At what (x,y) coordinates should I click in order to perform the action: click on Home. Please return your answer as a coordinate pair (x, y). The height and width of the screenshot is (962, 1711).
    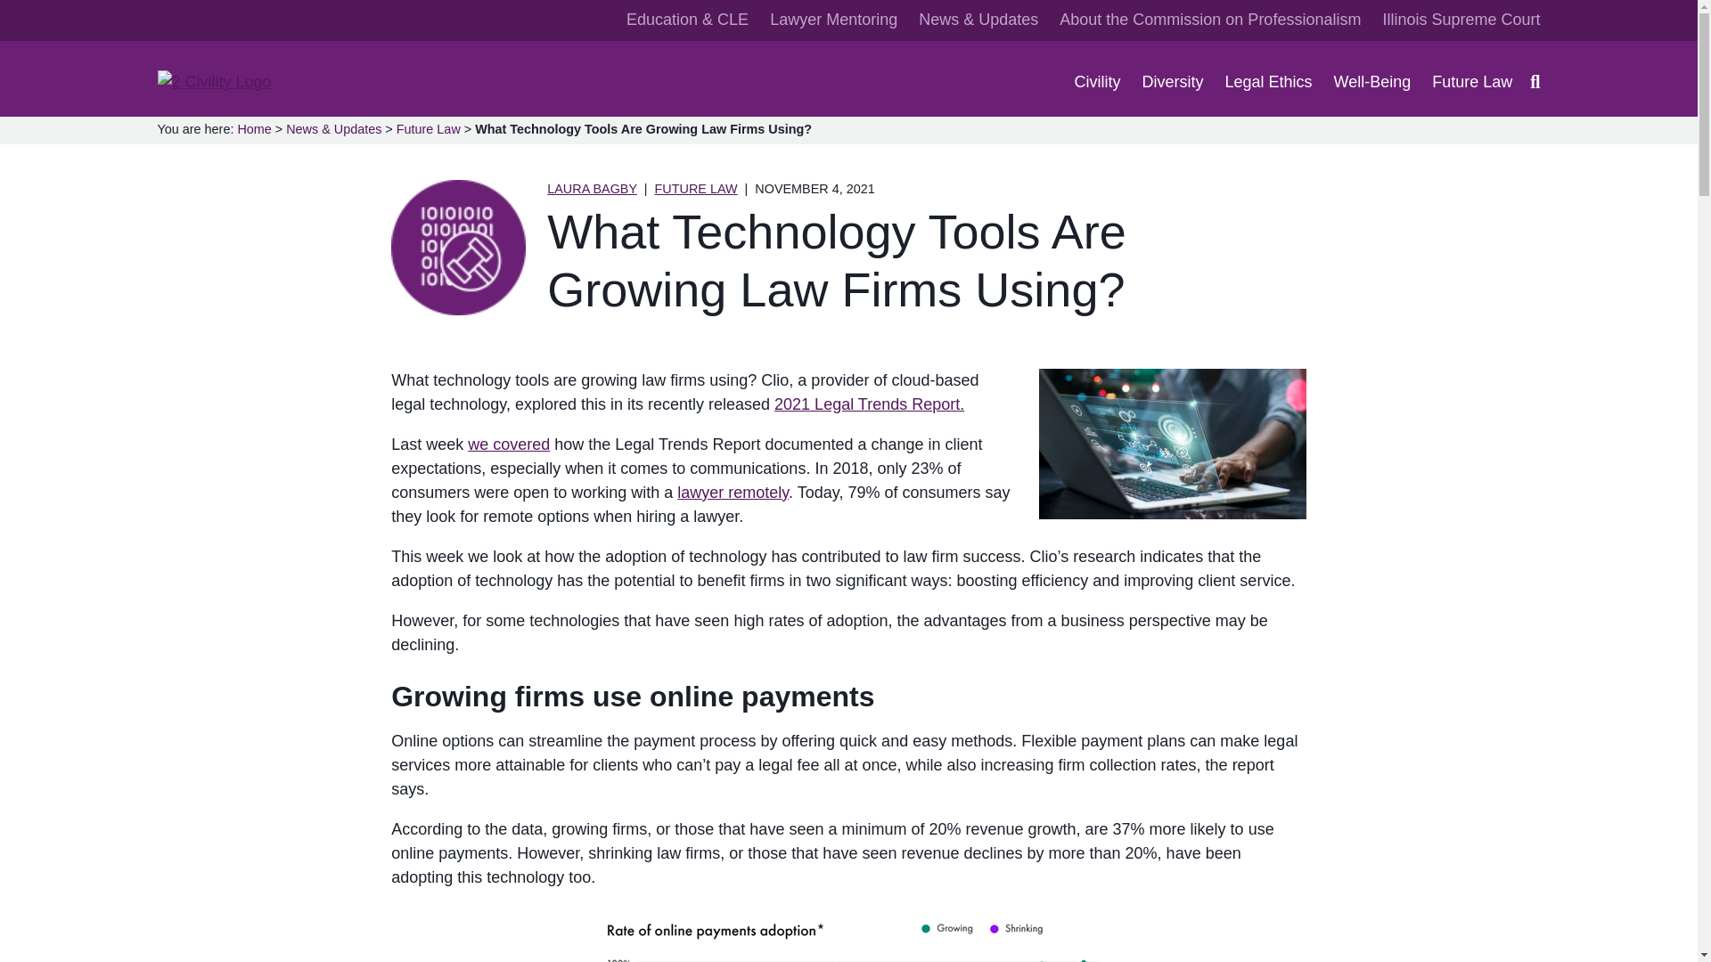
    Looking at the image, I should click on (253, 129).